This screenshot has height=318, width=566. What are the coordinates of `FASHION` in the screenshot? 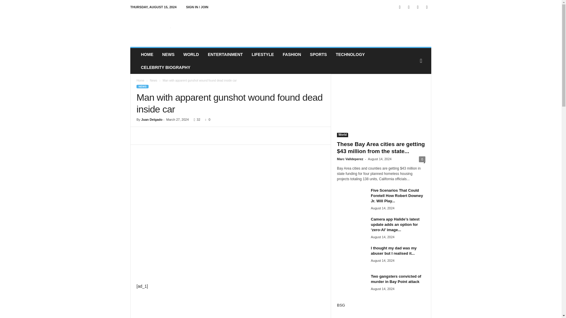 It's located at (292, 54).